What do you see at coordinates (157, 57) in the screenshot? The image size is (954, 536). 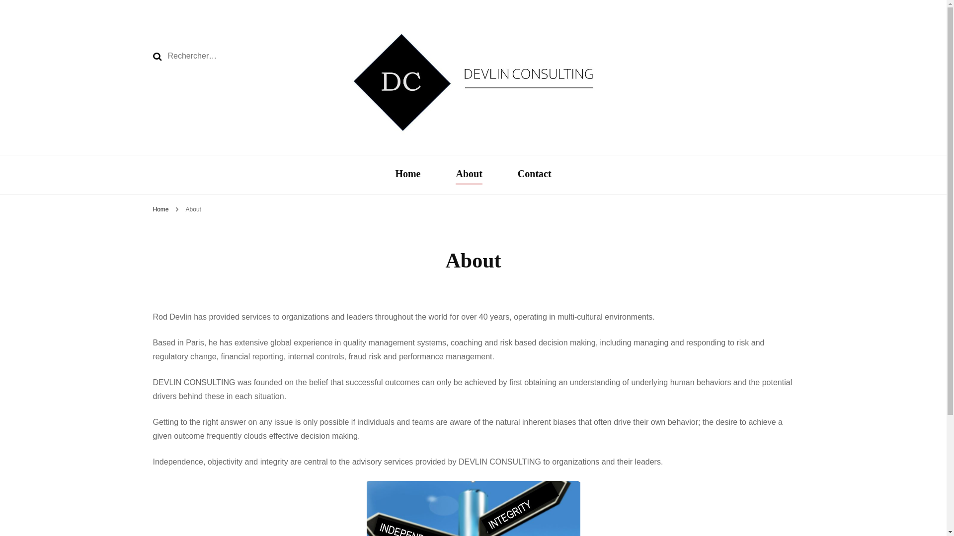 I see `Rechercher` at bounding box center [157, 57].